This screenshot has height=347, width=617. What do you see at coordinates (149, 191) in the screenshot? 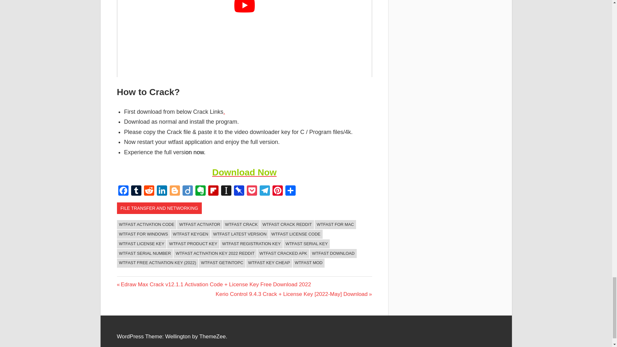
I see `Reddit` at bounding box center [149, 191].